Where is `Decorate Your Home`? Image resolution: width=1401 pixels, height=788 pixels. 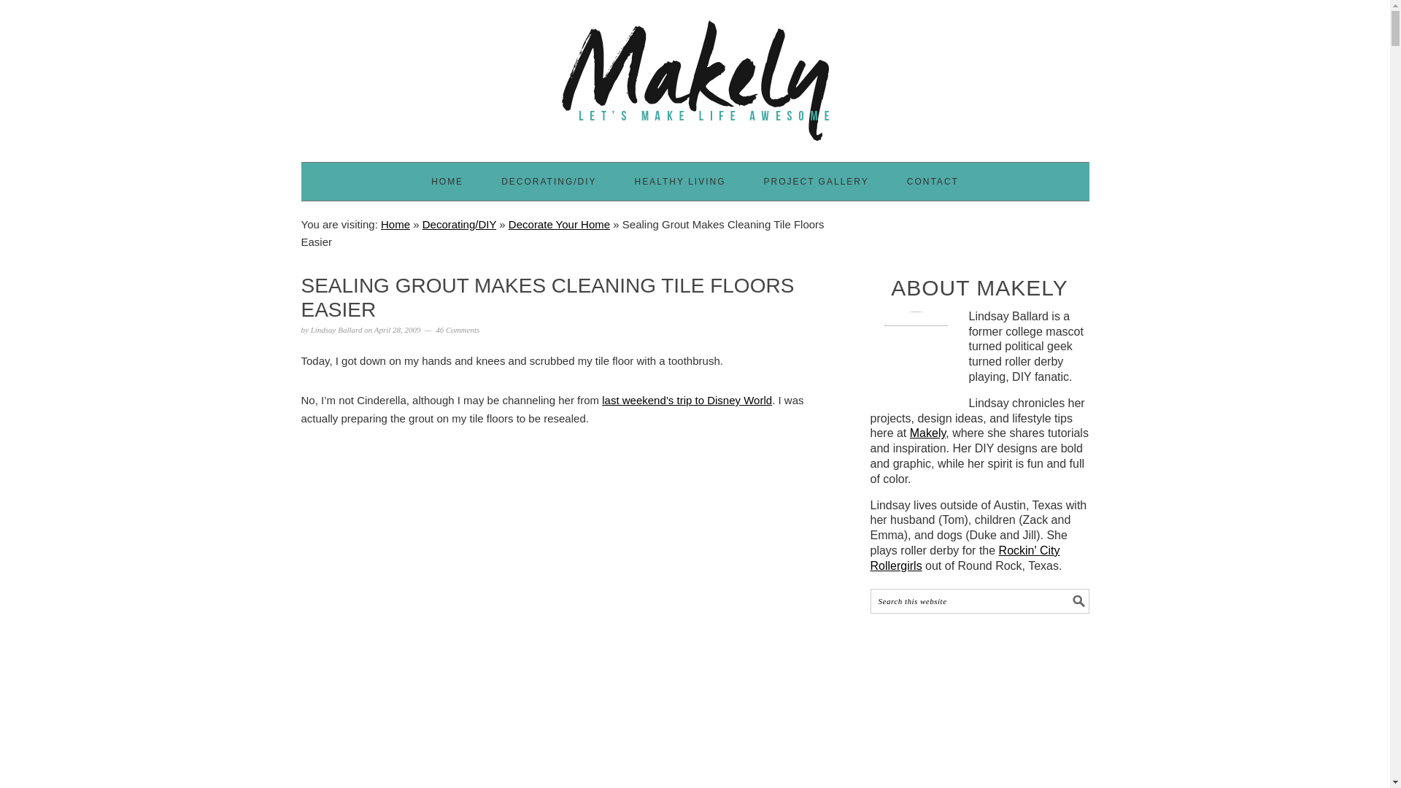
Decorate Your Home is located at coordinates (559, 225).